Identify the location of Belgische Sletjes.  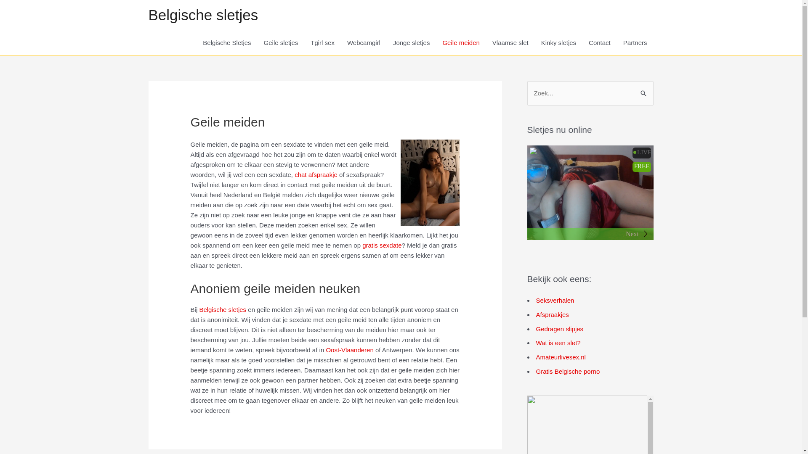
(227, 43).